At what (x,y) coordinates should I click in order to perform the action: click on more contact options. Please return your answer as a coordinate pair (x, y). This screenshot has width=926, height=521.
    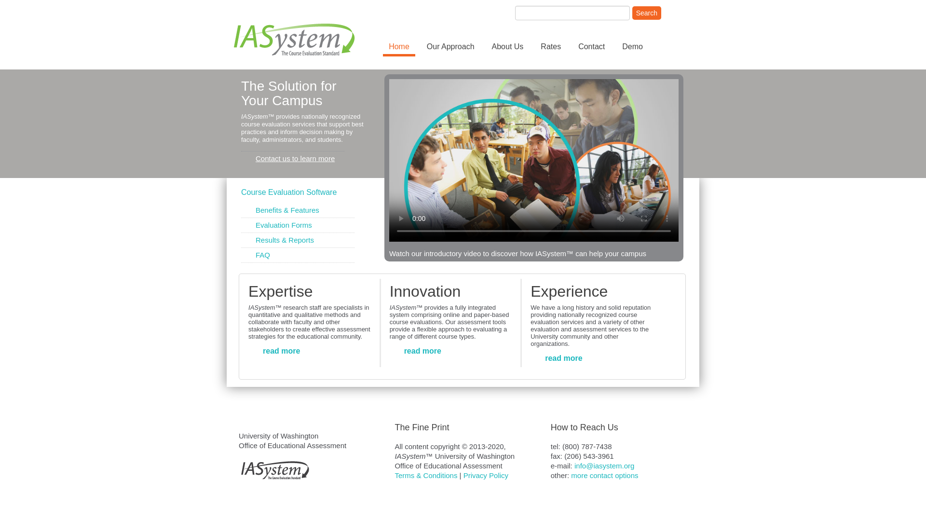
    Looking at the image, I should click on (604, 475).